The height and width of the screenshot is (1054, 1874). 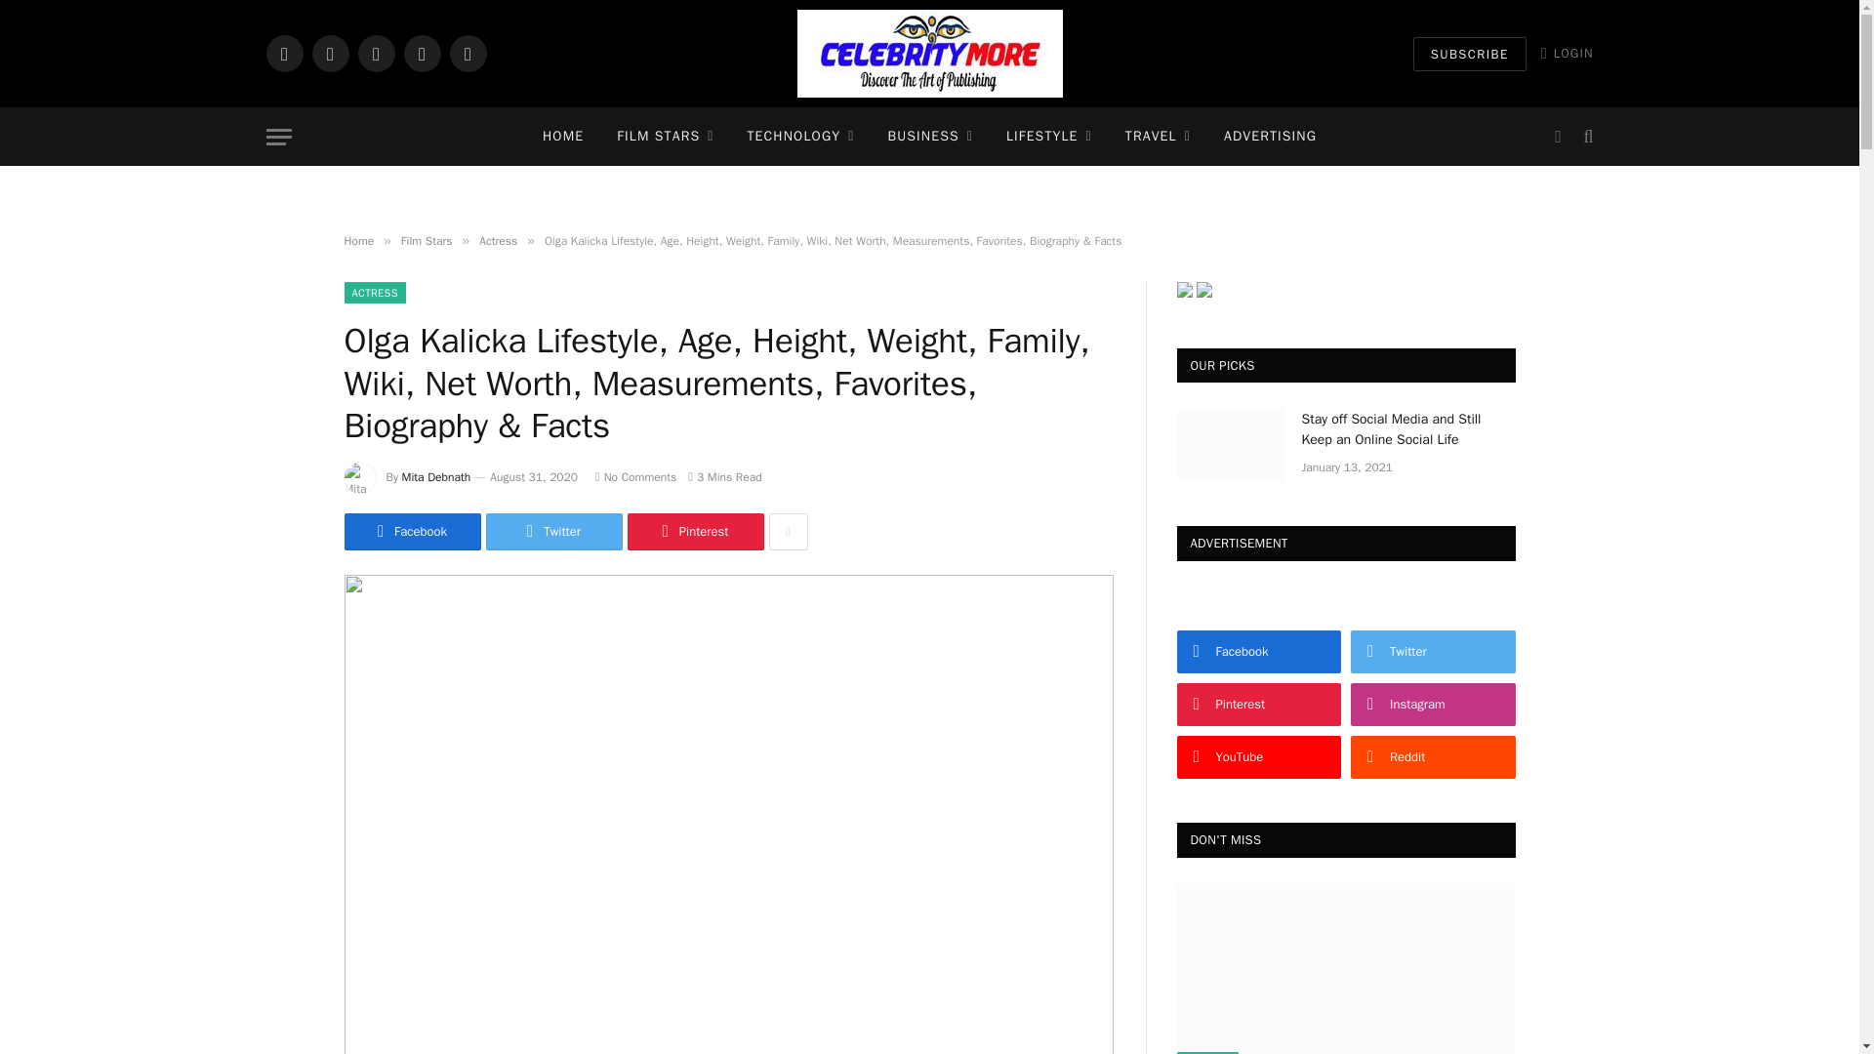 What do you see at coordinates (467, 53) in the screenshot?
I see `YouTube` at bounding box center [467, 53].